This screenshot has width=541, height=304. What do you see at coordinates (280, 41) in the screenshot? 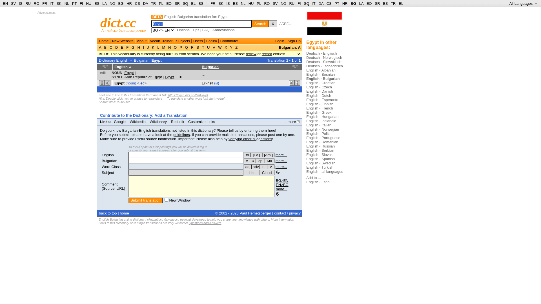
I see `Login` at bounding box center [280, 41].